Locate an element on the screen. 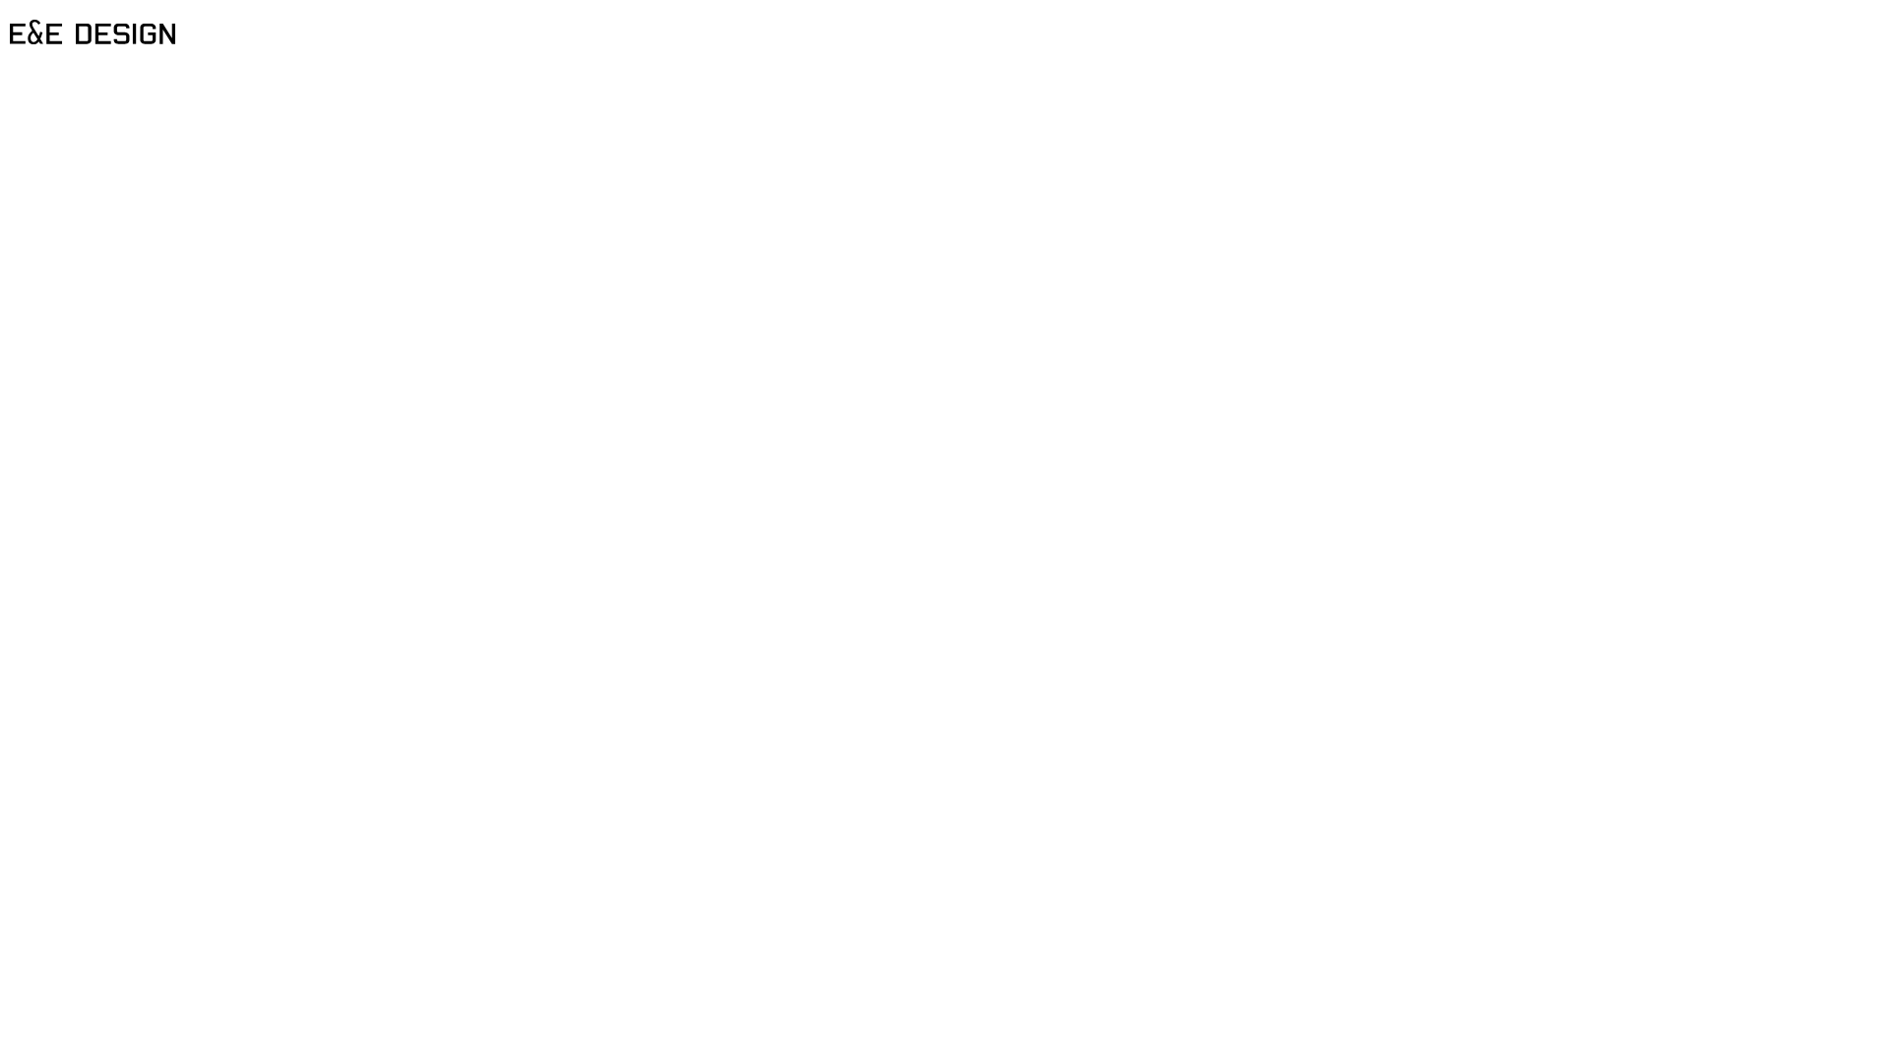 This screenshot has height=1063, width=1890. About is located at coordinates (945, 67).